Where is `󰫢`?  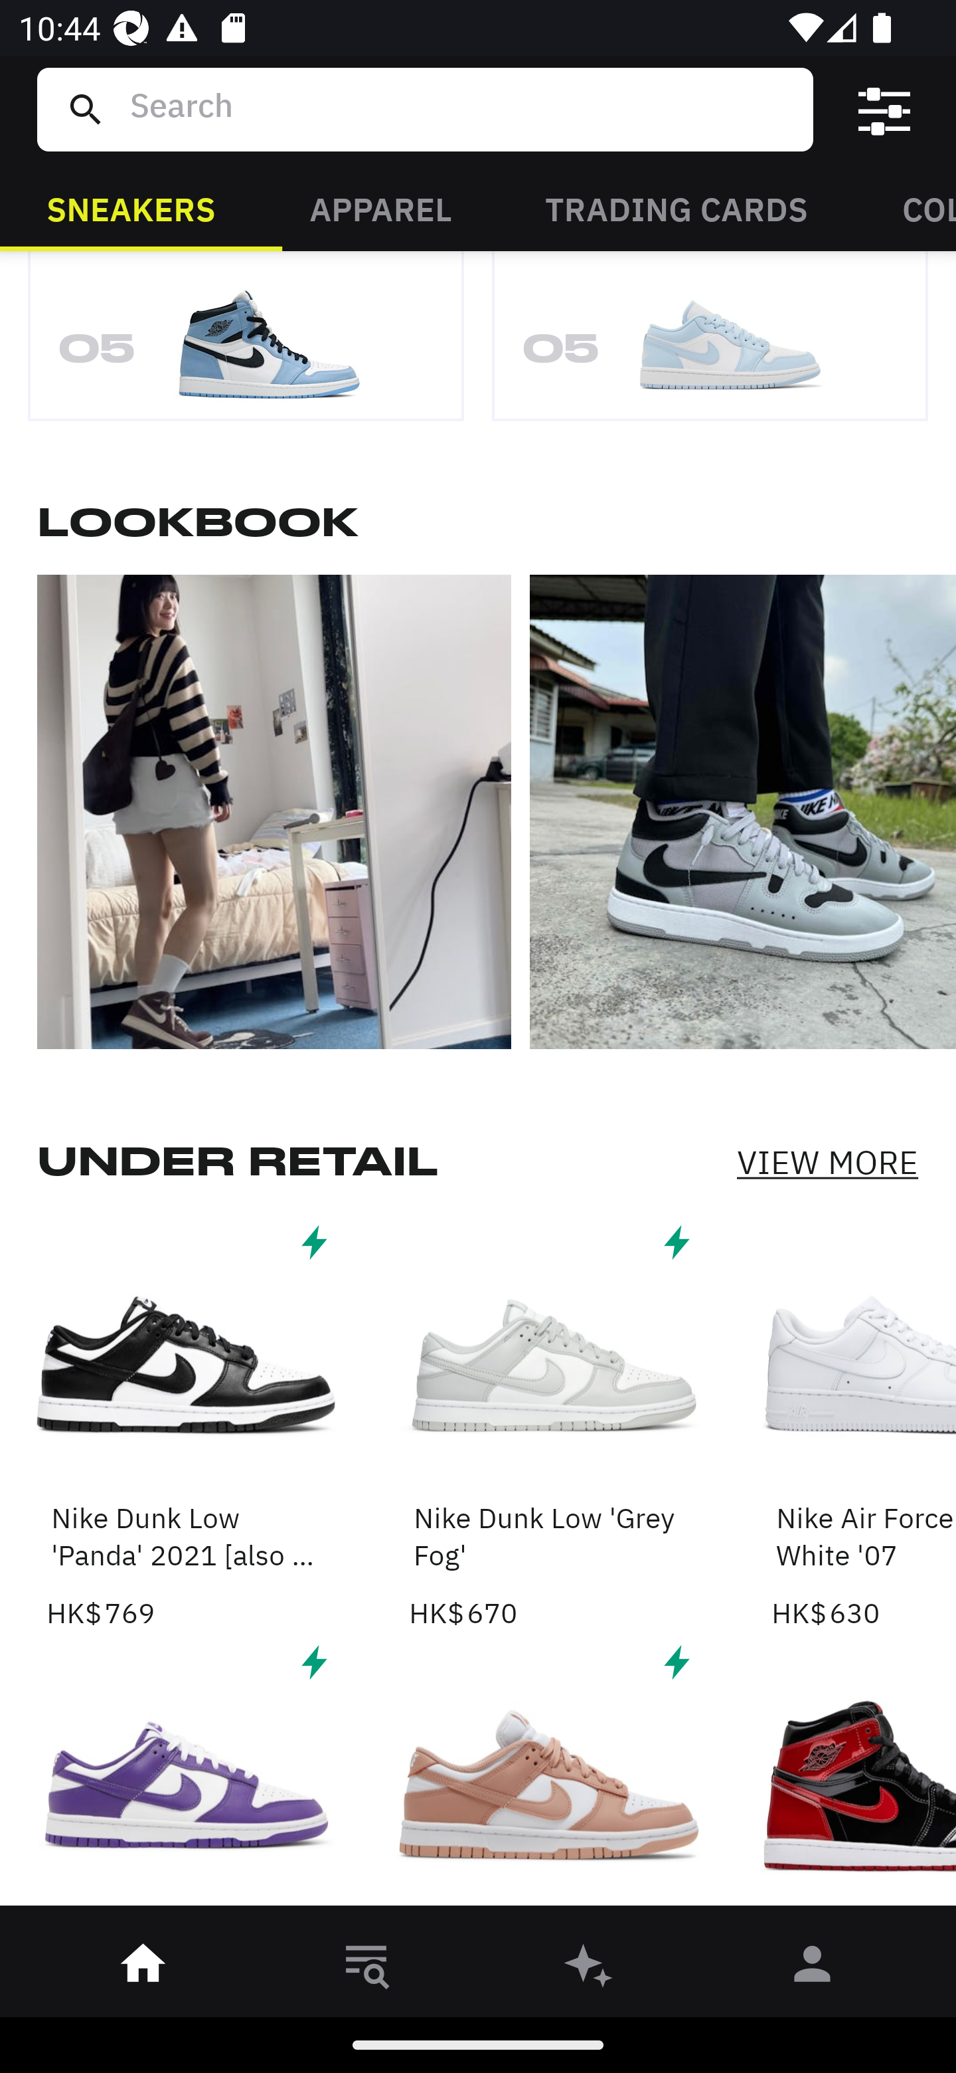
󰫢 is located at coordinates (590, 1968).